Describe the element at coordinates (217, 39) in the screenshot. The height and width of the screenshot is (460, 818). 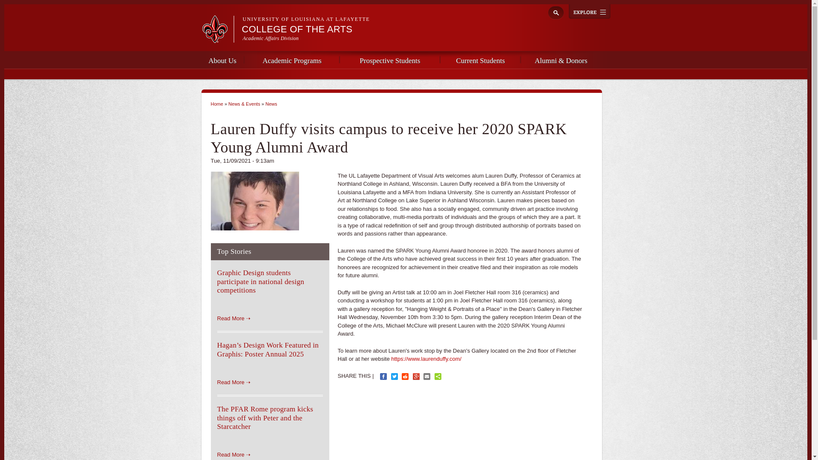
I see `Louisiana.edu` at that location.